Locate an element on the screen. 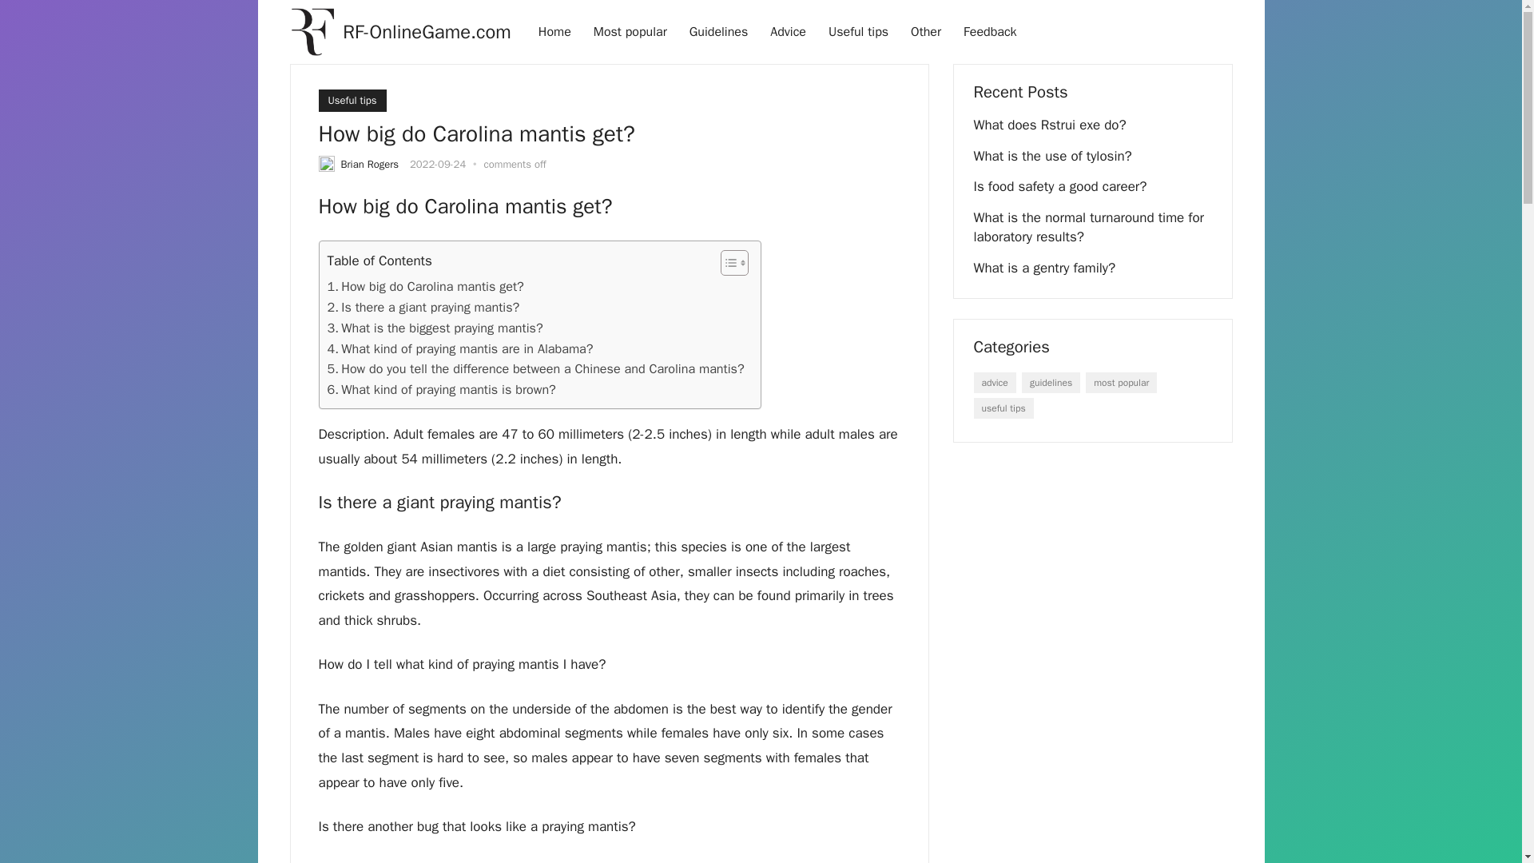  Is there a giant praying mantis? is located at coordinates (423, 307).